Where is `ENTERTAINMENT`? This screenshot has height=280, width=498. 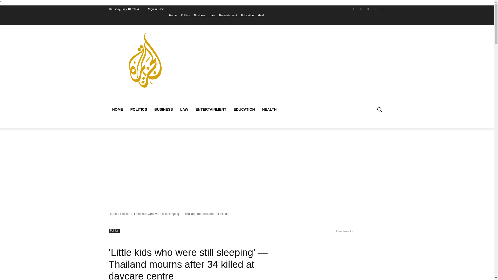 ENTERTAINMENT is located at coordinates (211, 109).